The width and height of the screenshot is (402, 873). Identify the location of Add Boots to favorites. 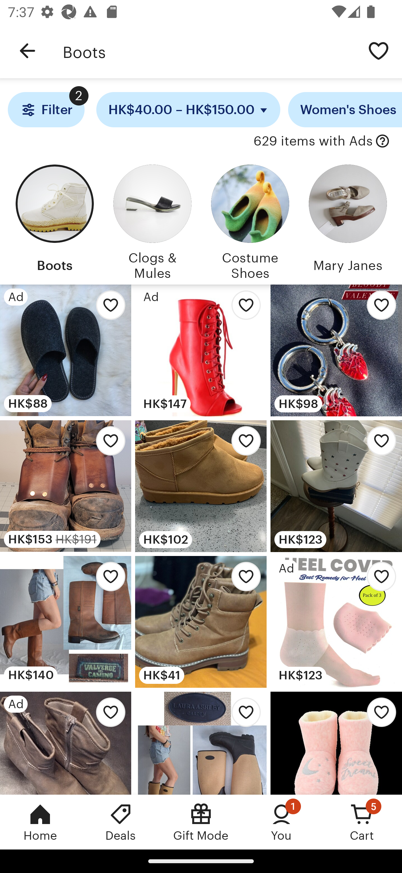
(243, 443).